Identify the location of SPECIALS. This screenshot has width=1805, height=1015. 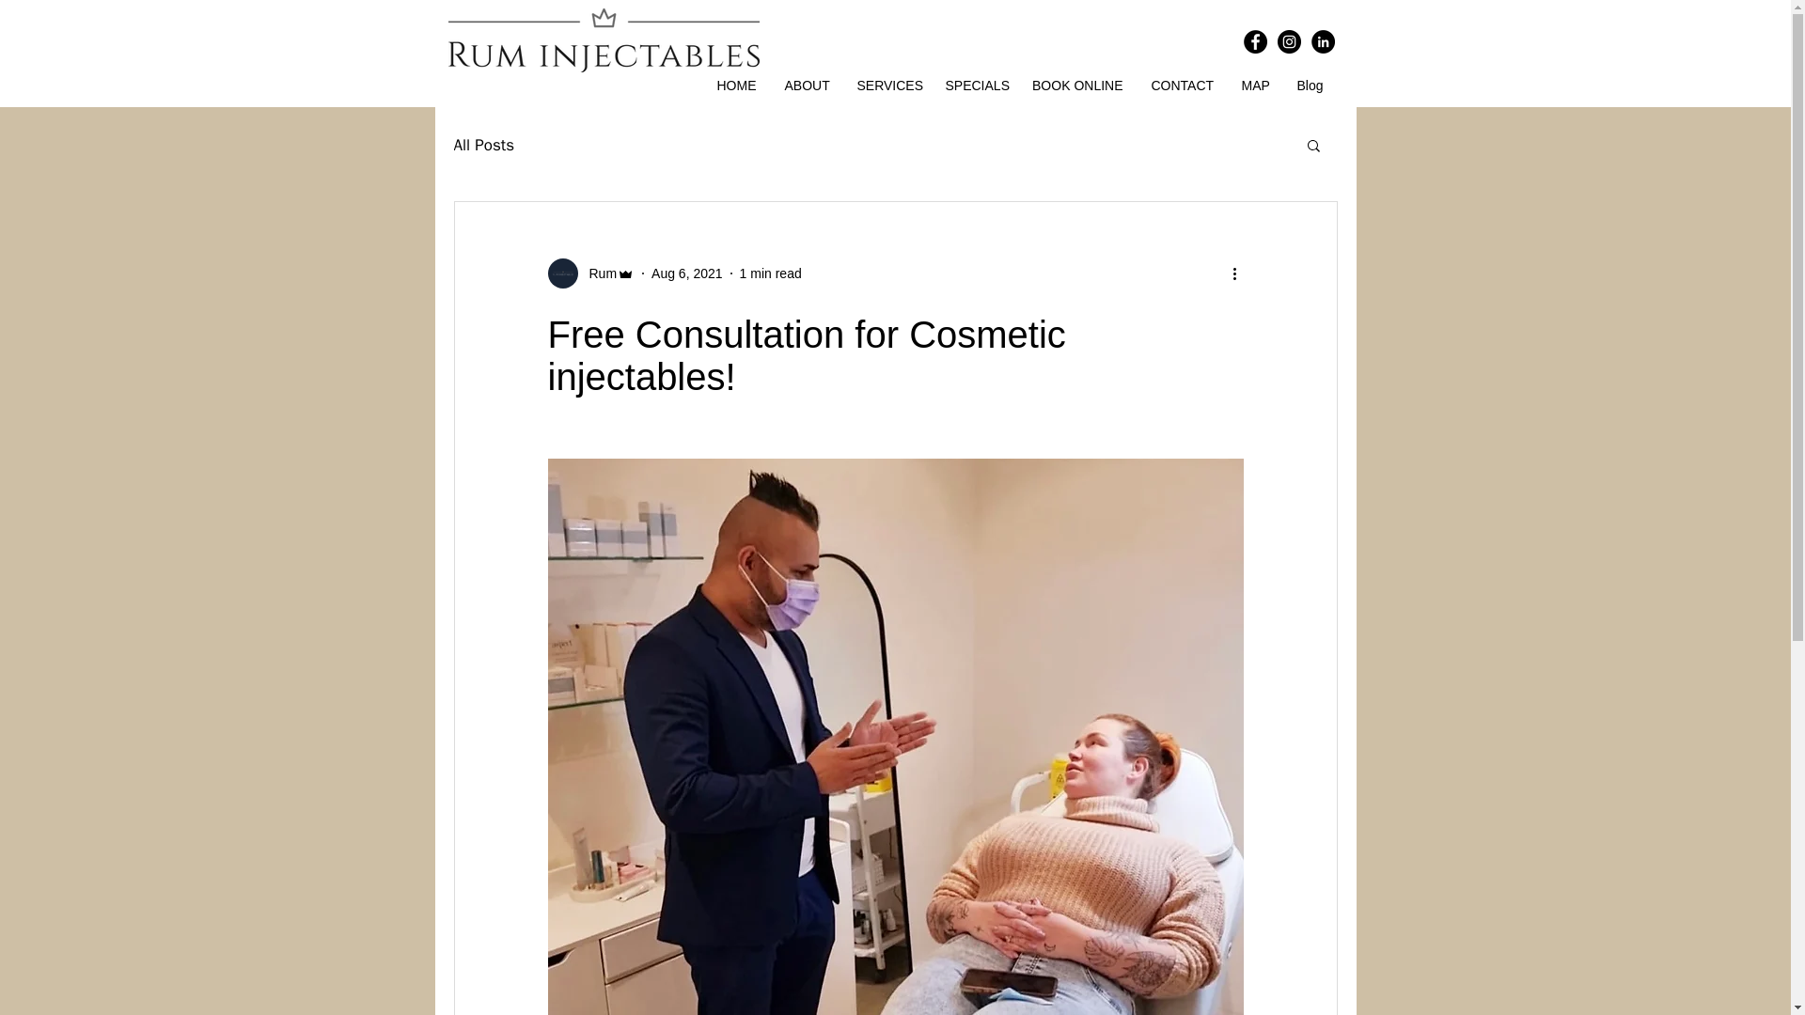
(974, 85).